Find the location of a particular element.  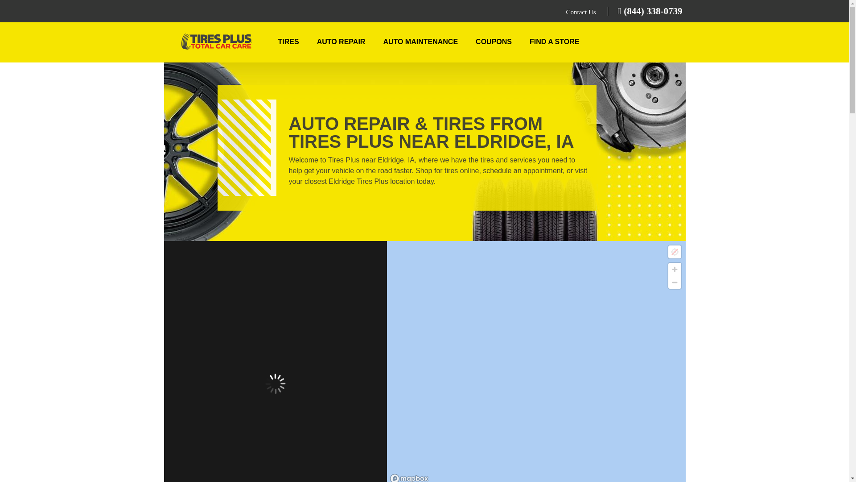

TIRES is located at coordinates (289, 42).